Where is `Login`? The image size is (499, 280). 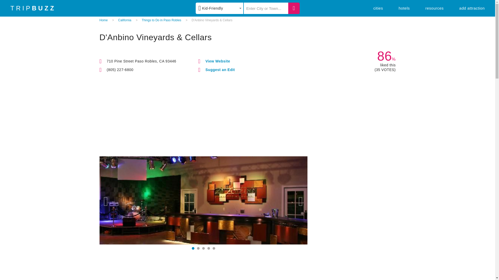 Login is located at coordinates (285, 45).